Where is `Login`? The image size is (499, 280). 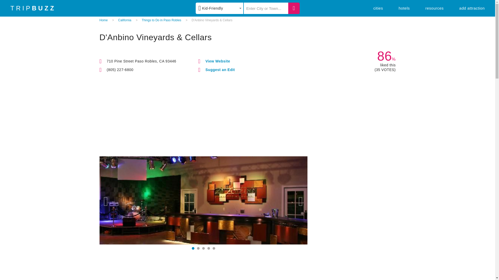 Login is located at coordinates (285, 45).